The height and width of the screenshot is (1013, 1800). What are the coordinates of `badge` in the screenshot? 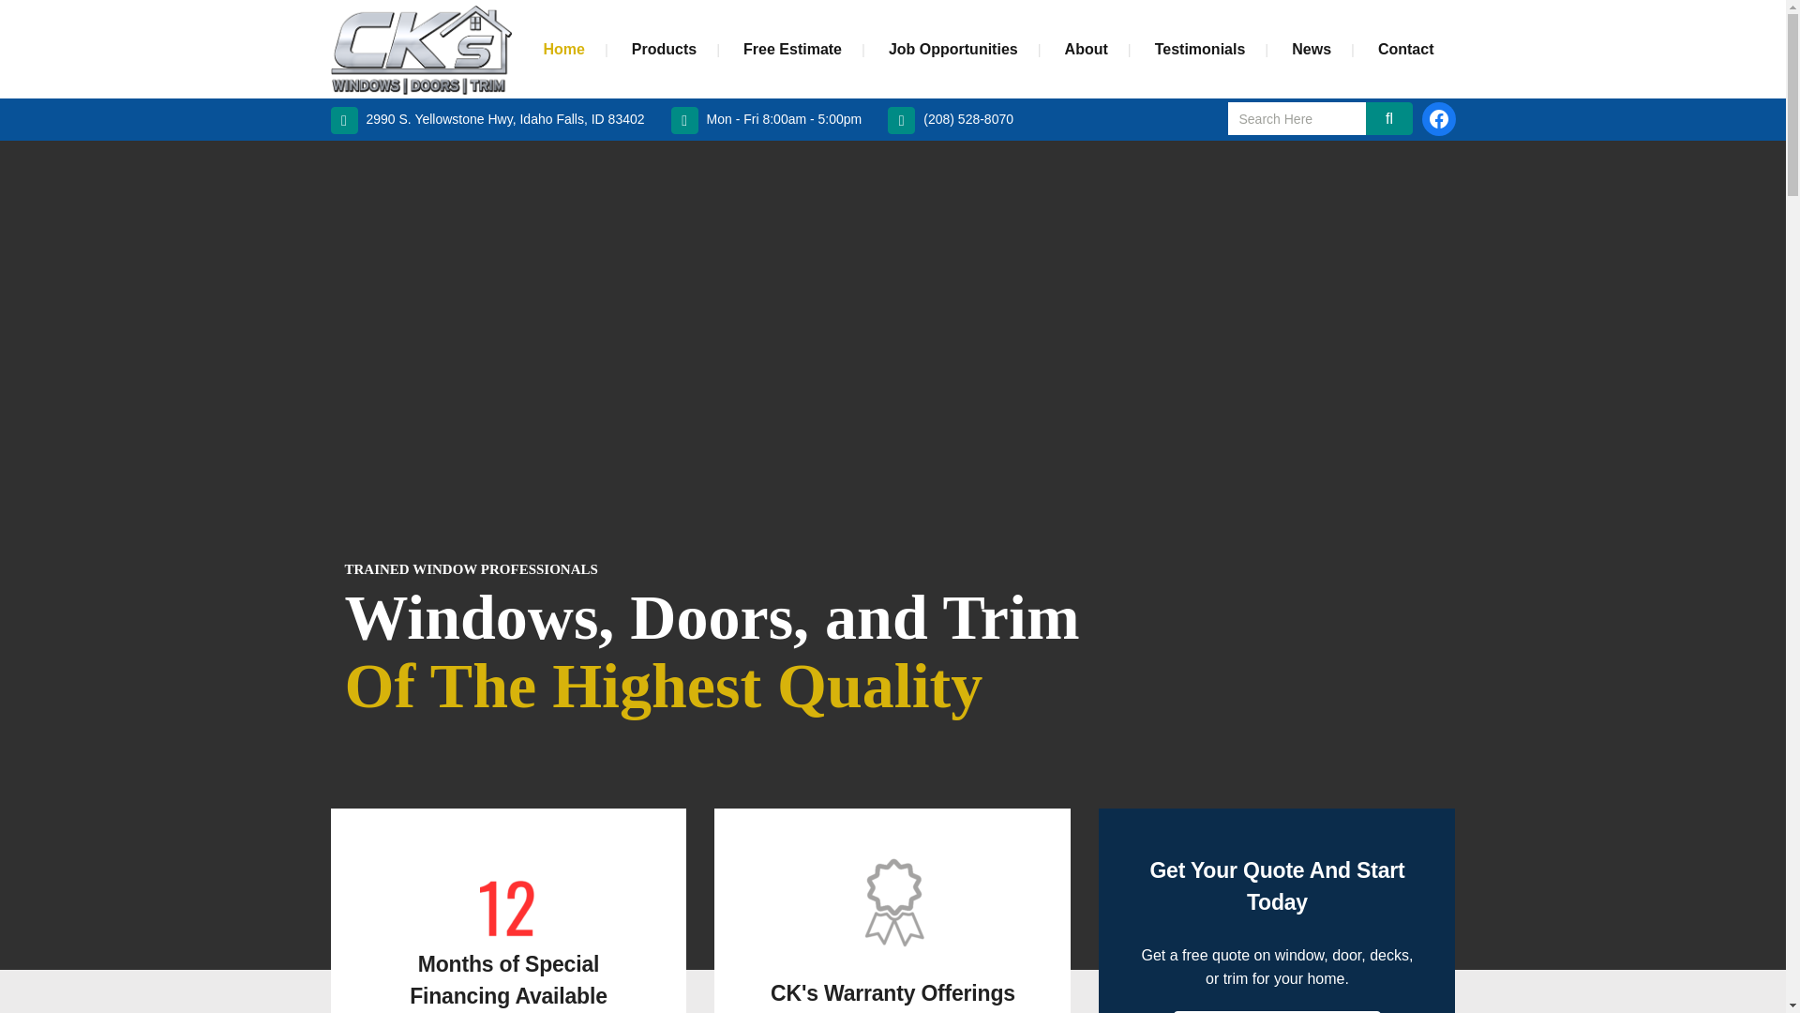 It's located at (892, 900).